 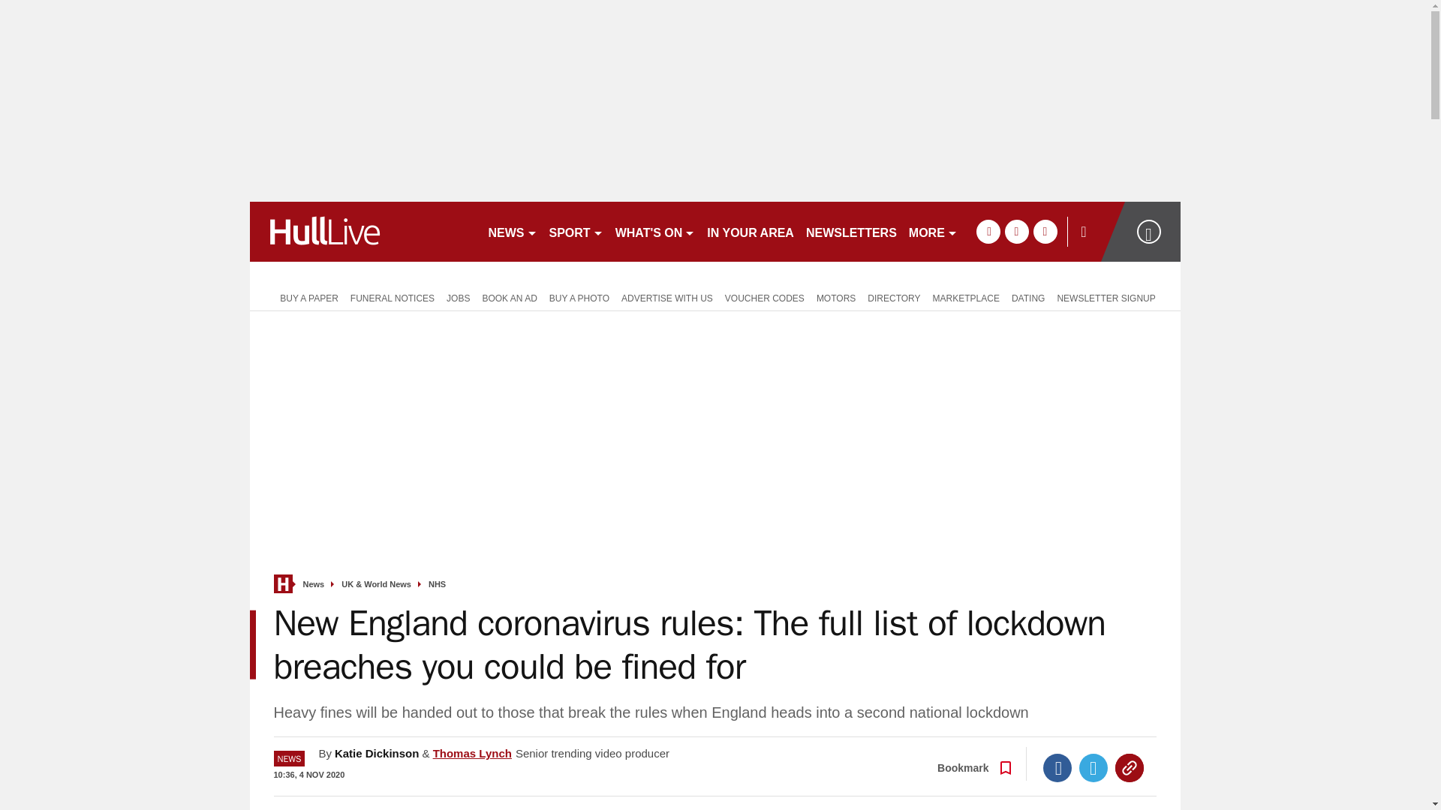 What do you see at coordinates (656, 231) in the screenshot?
I see `WHAT'S ON` at bounding box center [656, 231].